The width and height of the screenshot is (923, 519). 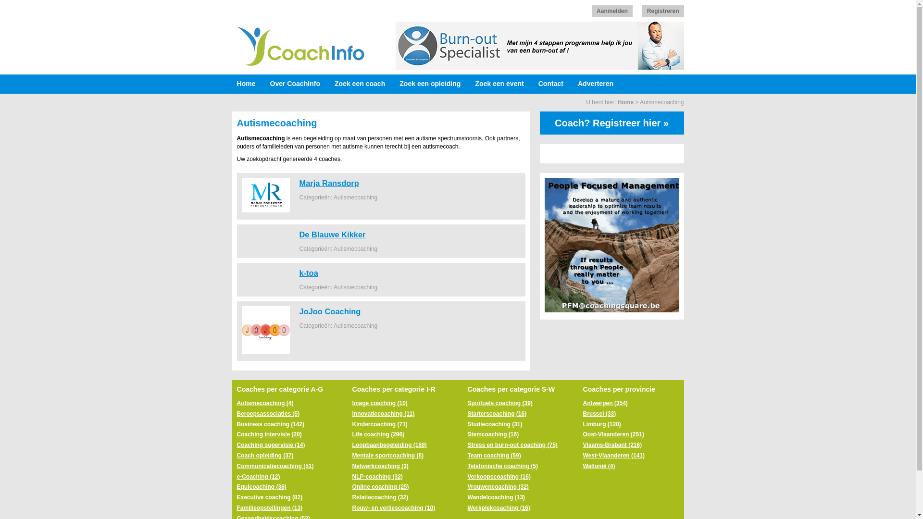 What do you see at coordinates (599, 414) in the screenshot?
I see `Brussel (33)` at bounding box center [599, 414].